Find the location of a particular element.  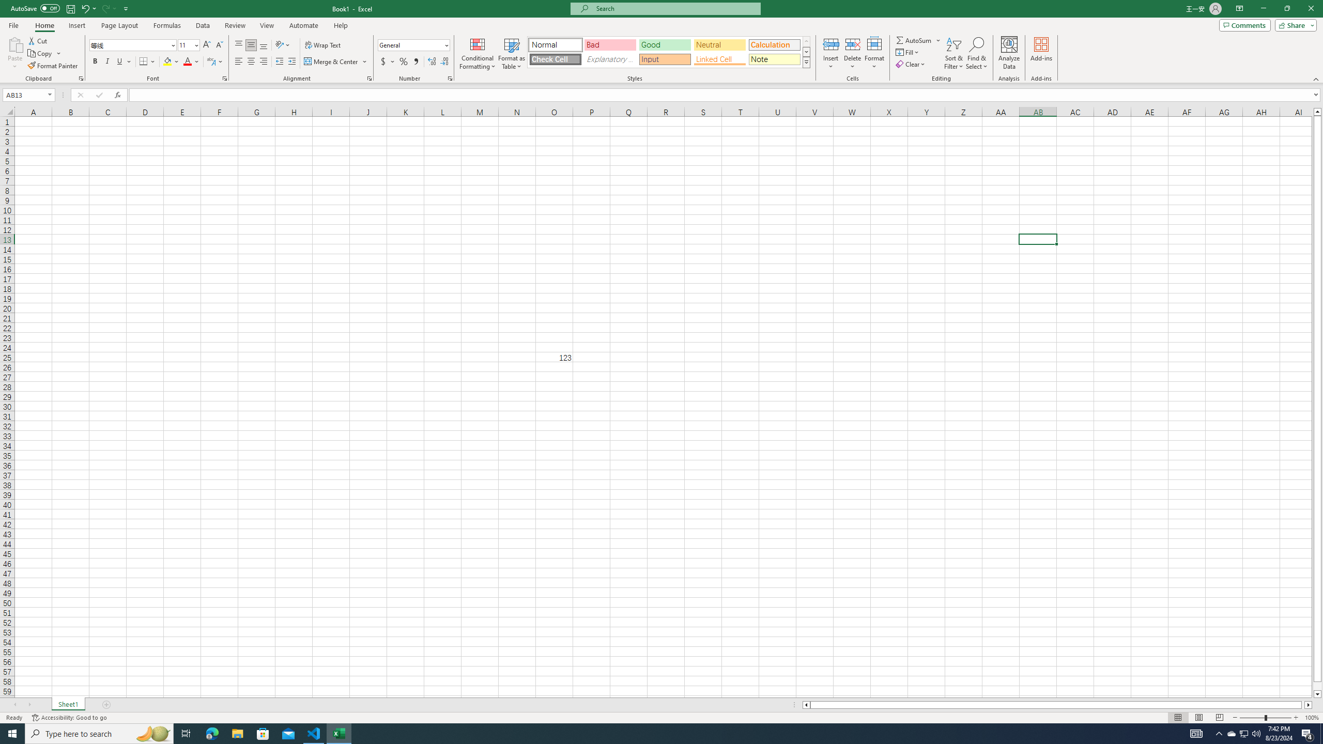

Font Size is located at coordinates (188, 45).